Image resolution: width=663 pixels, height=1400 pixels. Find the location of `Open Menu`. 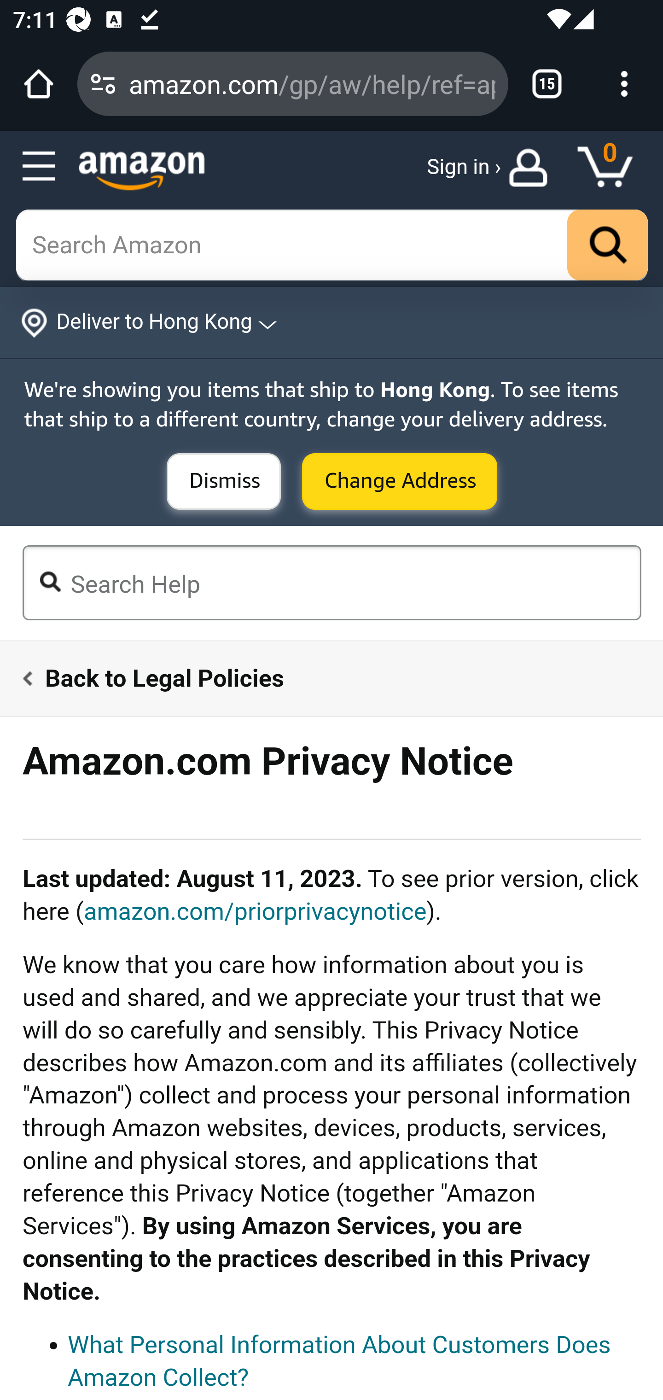

Open Menu is located at coordinates (40, 167).